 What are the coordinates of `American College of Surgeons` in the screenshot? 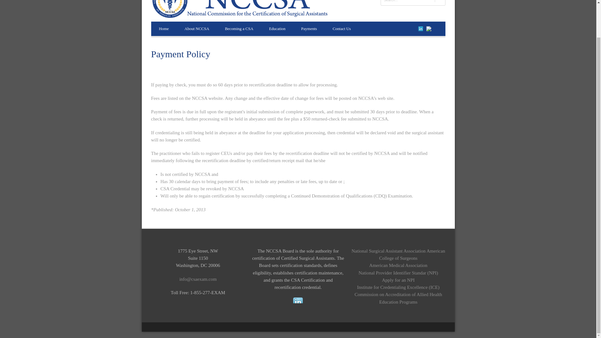 It's located at (412, 254).